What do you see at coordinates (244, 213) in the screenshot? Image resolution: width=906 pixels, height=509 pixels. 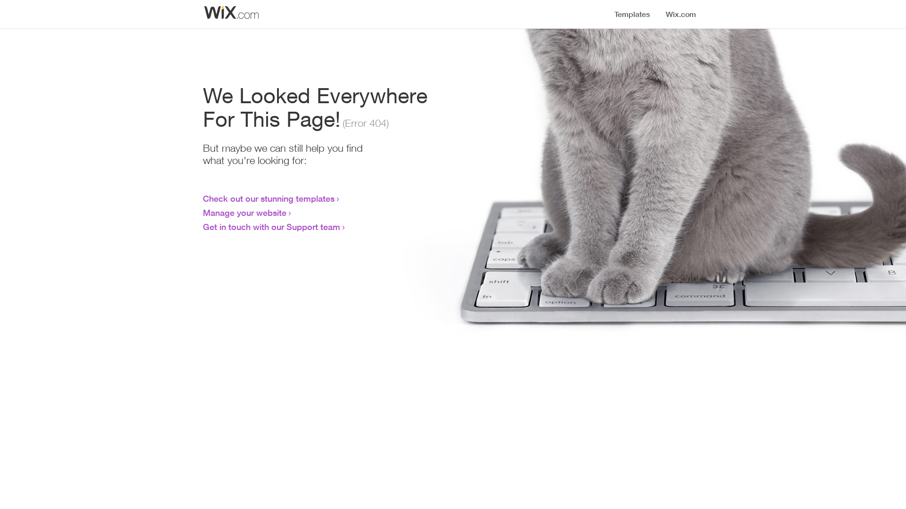 I see `Manage your website` at bounding box center [244, 213].